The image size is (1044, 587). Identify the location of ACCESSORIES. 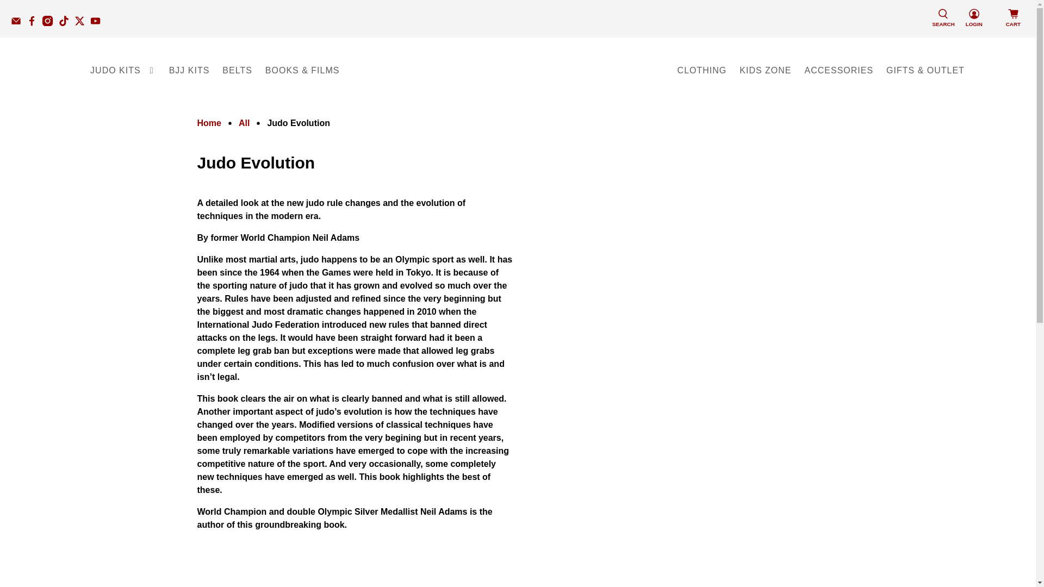
(839, 70).